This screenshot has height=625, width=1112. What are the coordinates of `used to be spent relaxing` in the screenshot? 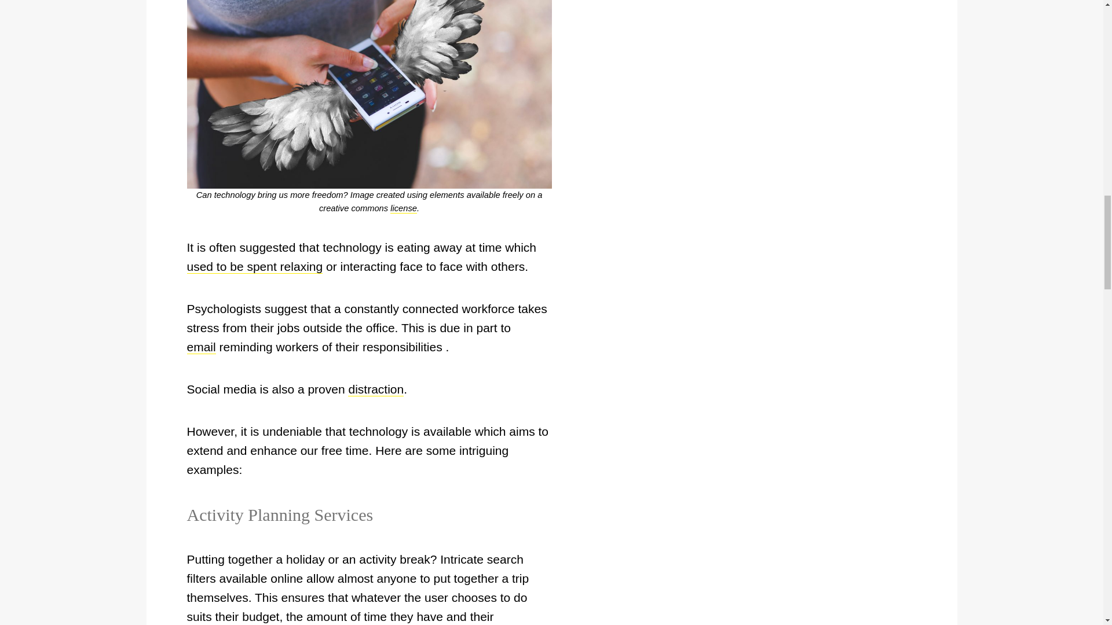 It's located at (254, 267).